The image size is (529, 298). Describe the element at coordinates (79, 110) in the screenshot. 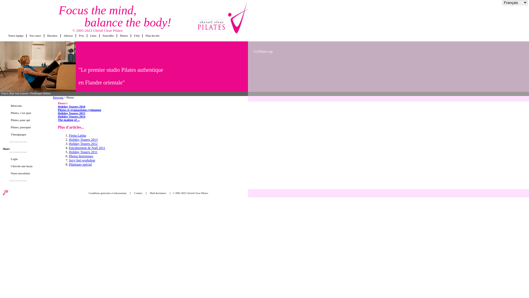

I see `Pilates et gymnastique rythmique` at that location.